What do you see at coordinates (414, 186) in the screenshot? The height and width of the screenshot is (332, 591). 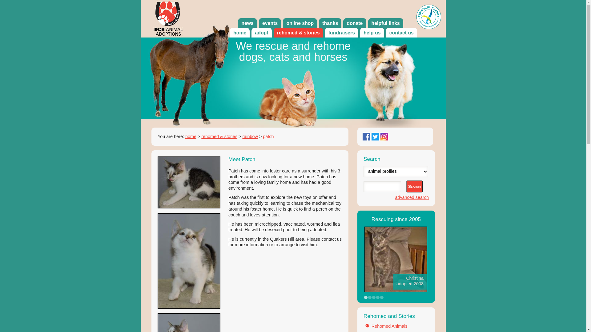 I see `Search` at bounding box center [414, 186].